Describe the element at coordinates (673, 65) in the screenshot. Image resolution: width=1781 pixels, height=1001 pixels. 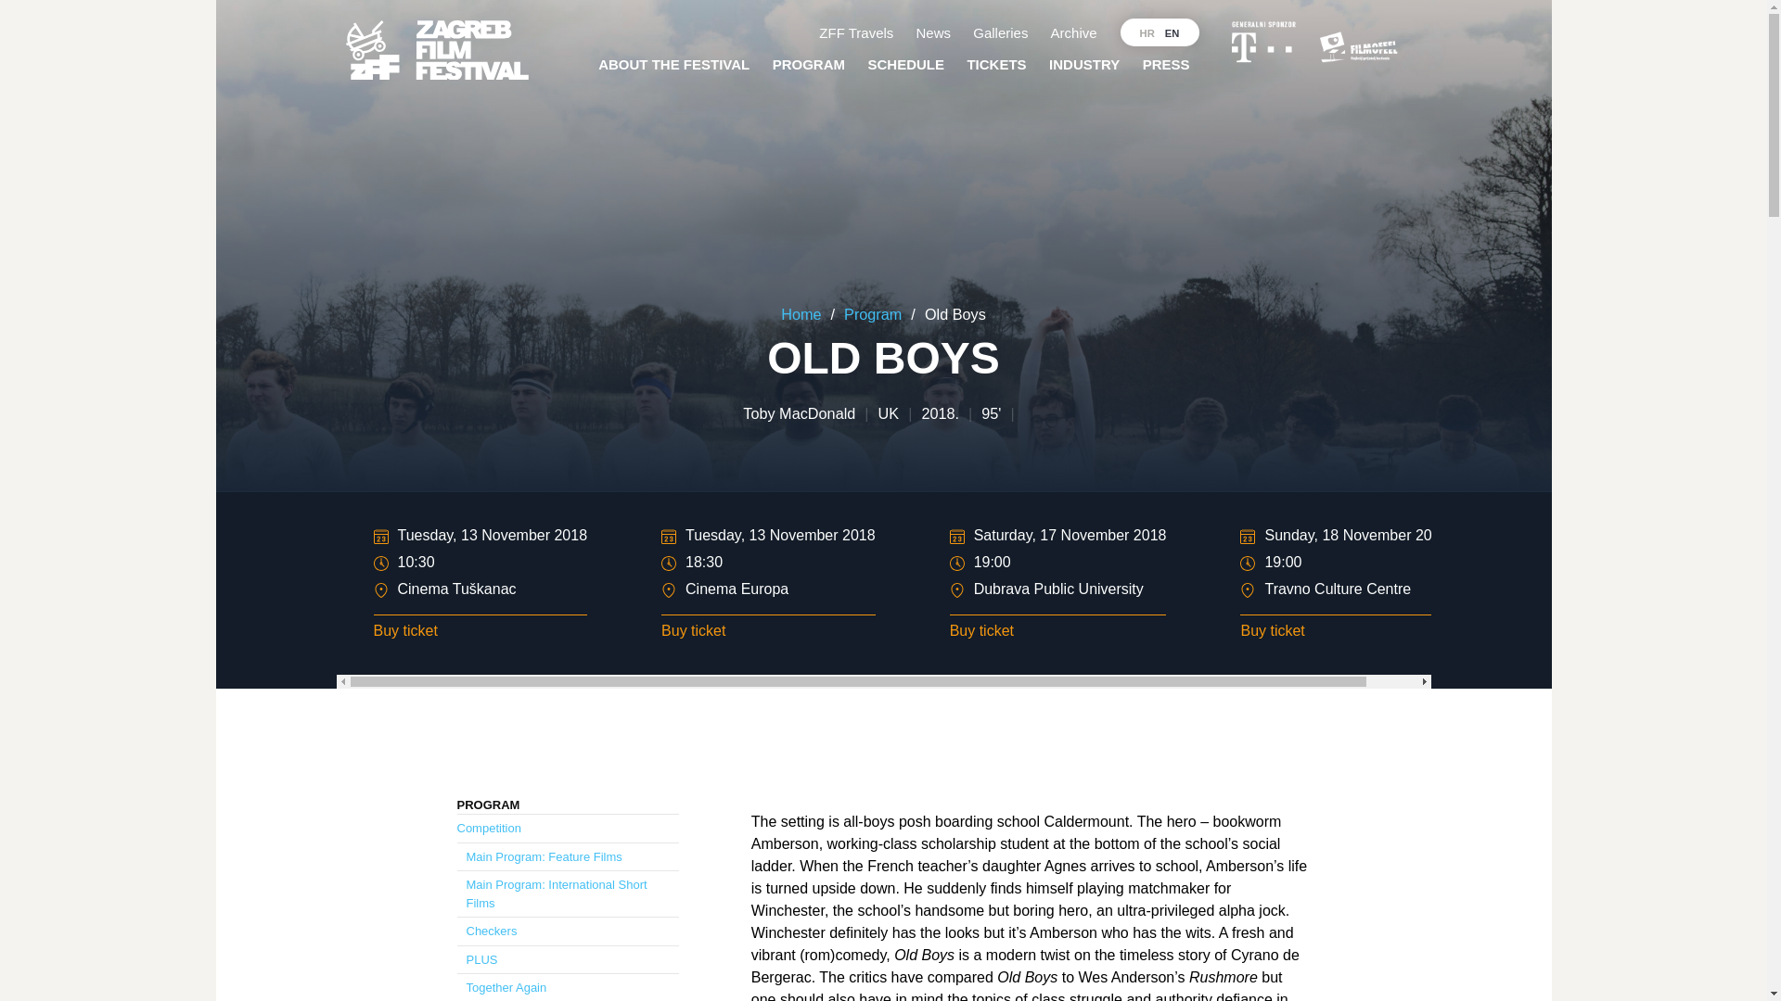
I see `ABOUT THE FESTIVAL` at that location.